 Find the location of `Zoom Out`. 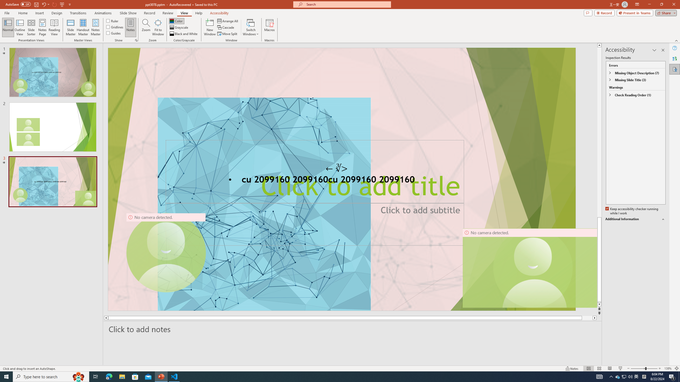

Zoom Out is located at coordinates (638, 368).